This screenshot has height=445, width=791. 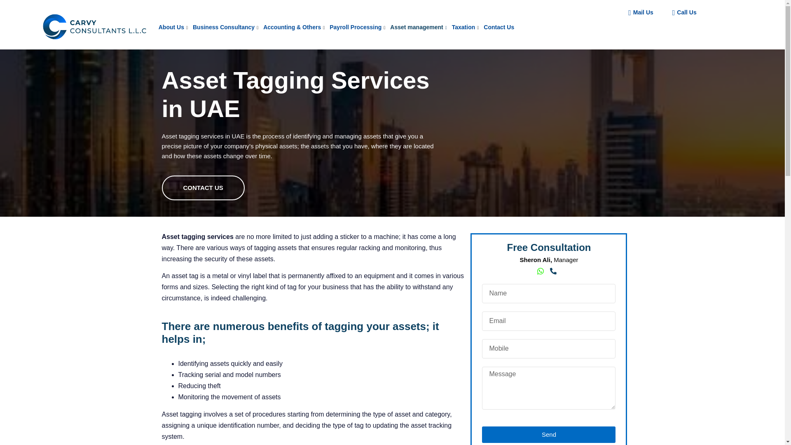 What do you see at coordinates (359, 27) in the screenshot?
I see `Payroll Processing` at bounding box center [359, 27].